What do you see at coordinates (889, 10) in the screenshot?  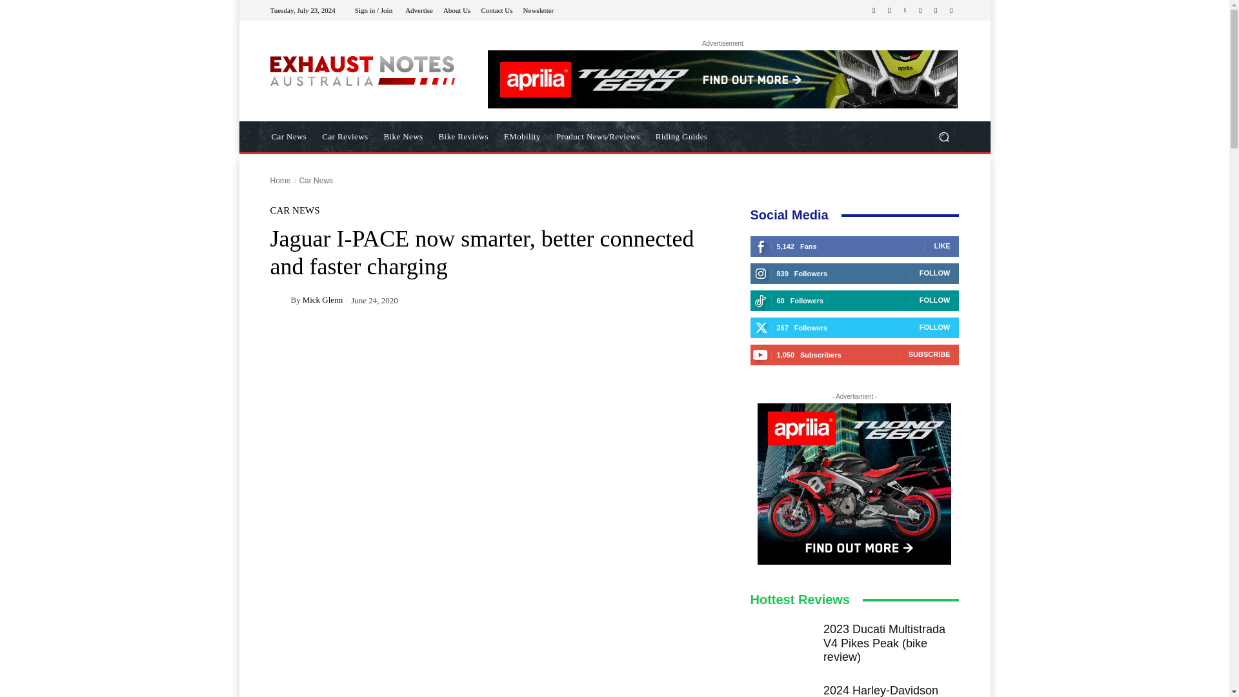 I see `Instagram` at bounding box center [889, 10].